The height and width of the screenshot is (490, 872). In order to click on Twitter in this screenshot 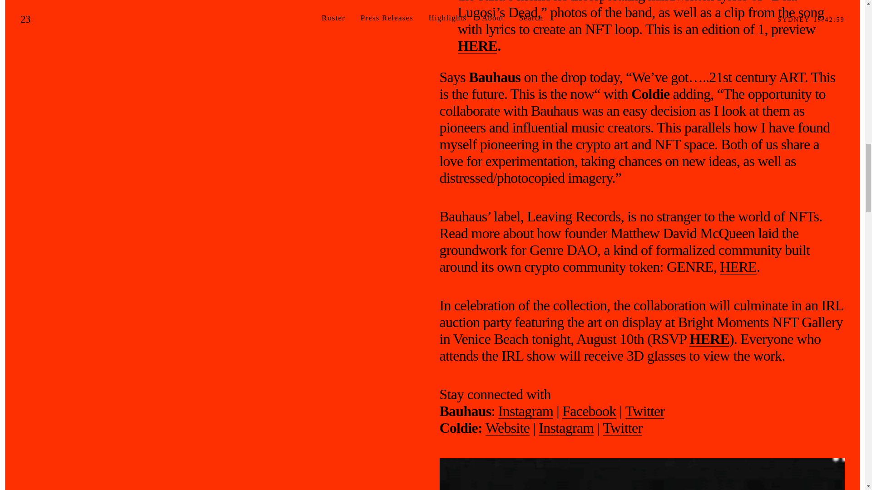, I will do `click(645, 411)`.